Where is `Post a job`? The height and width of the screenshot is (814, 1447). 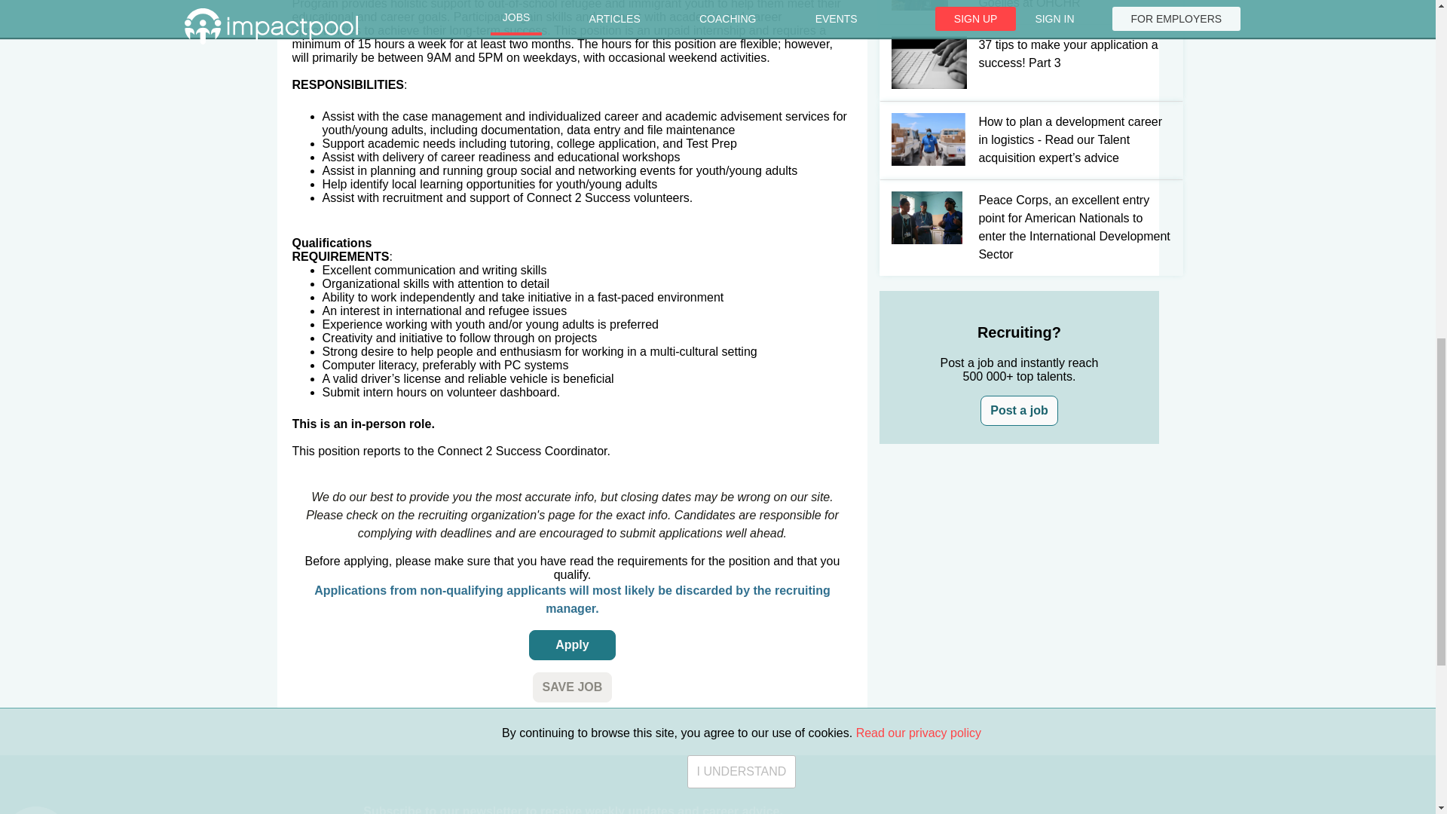 Post a job is located at coordinates (1019, 410).